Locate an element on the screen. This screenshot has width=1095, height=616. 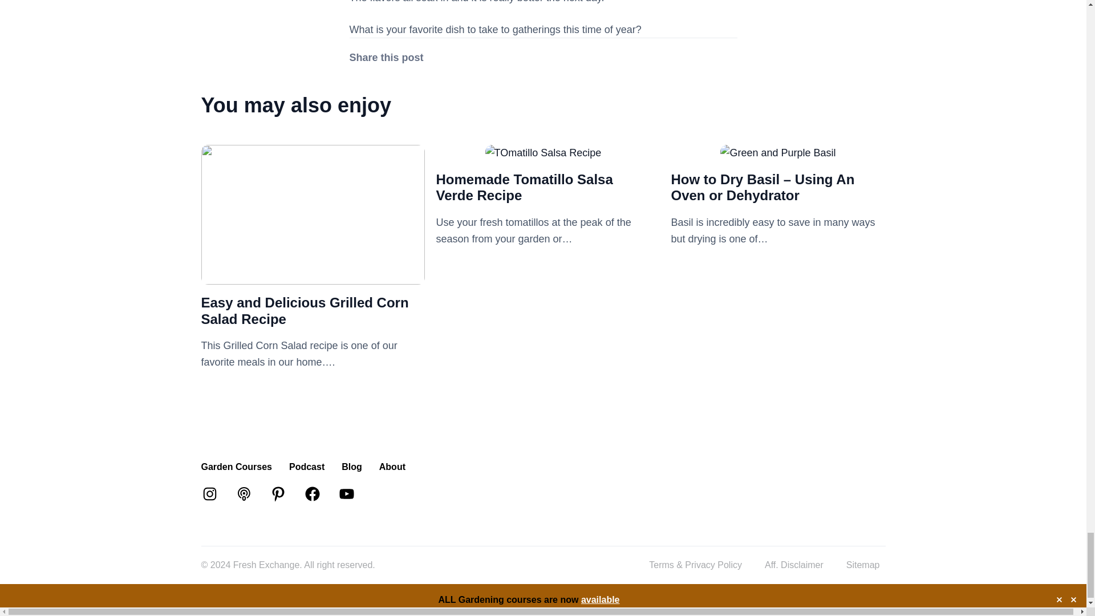
Homemade Tomatillo Salsa Verde Recipe is located at coordinates (524, 187).